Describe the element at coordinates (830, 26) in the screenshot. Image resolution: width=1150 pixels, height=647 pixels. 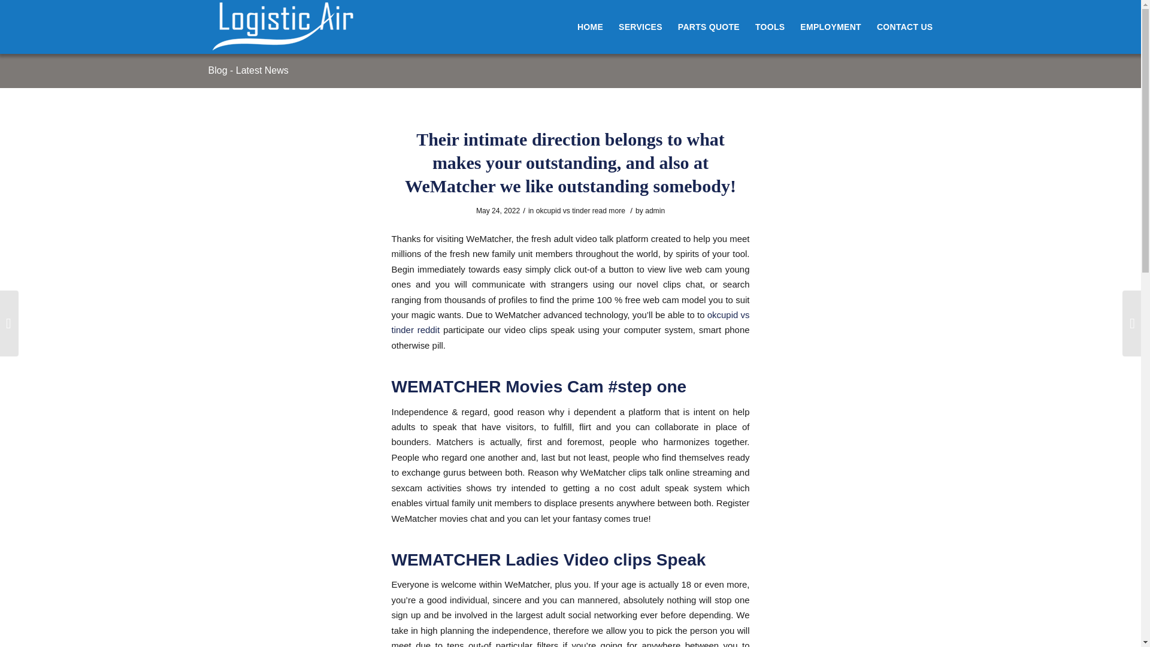
I see `EMPLOYMENT` at that location.